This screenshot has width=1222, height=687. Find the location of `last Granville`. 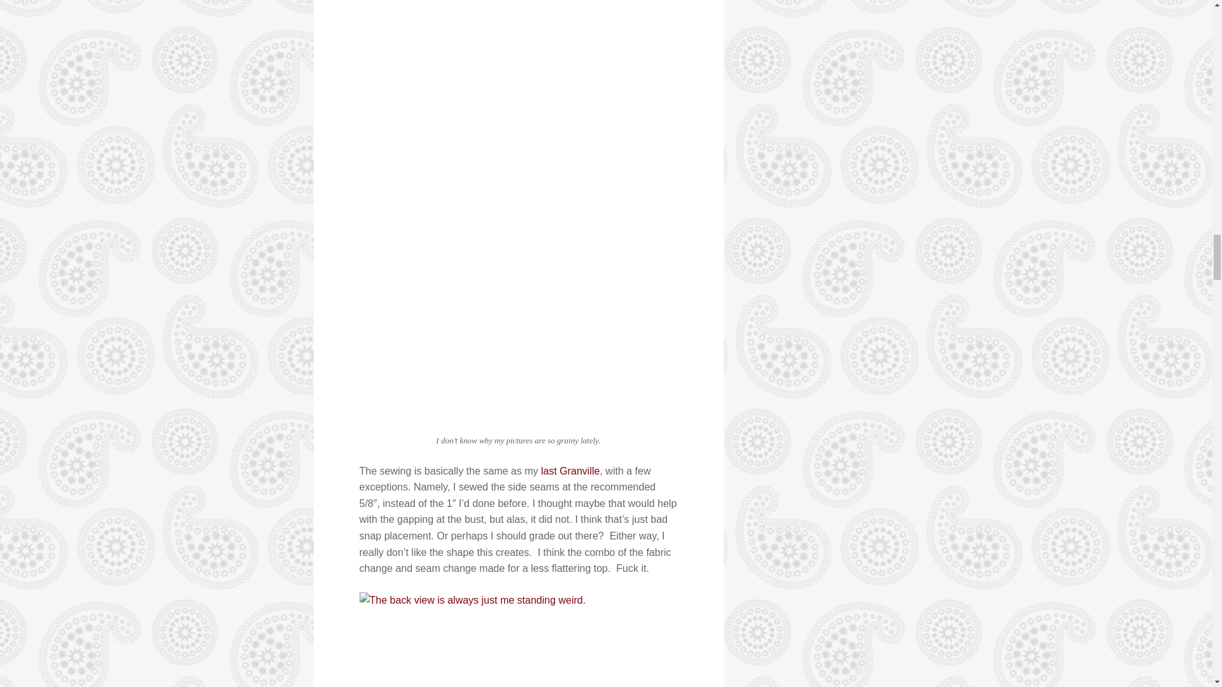

last Granville is located at coordinates (570, 471).